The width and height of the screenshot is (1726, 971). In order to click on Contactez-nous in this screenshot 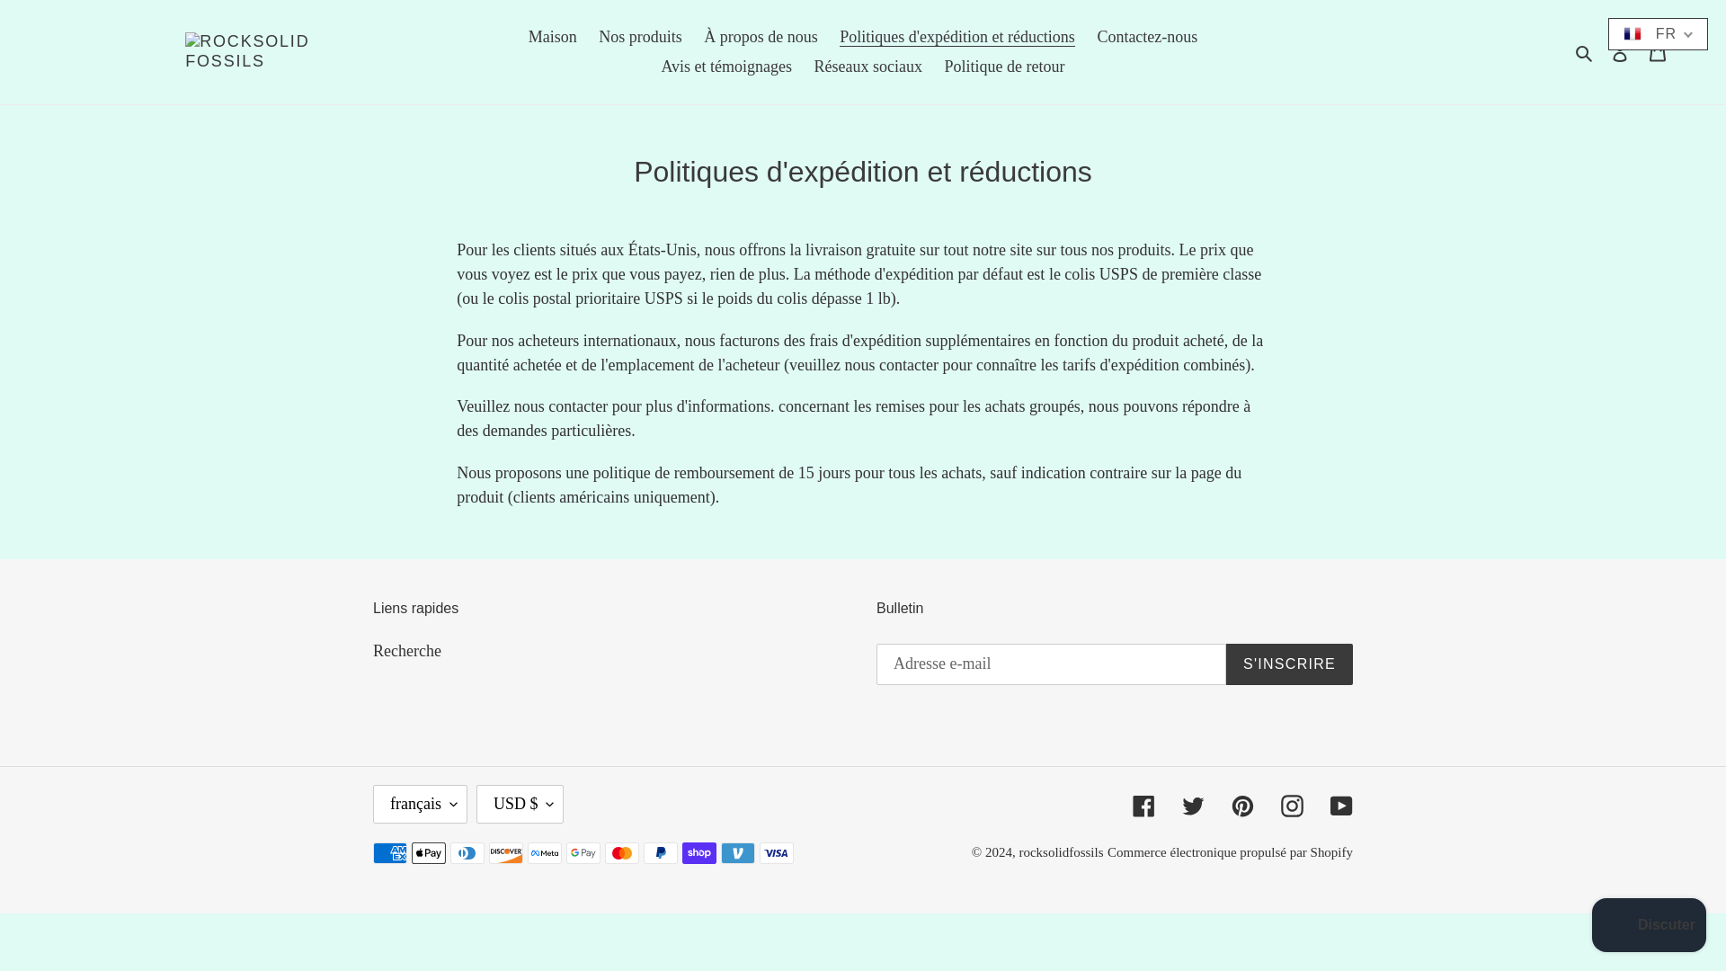, I will do `click(1147, 37)`.